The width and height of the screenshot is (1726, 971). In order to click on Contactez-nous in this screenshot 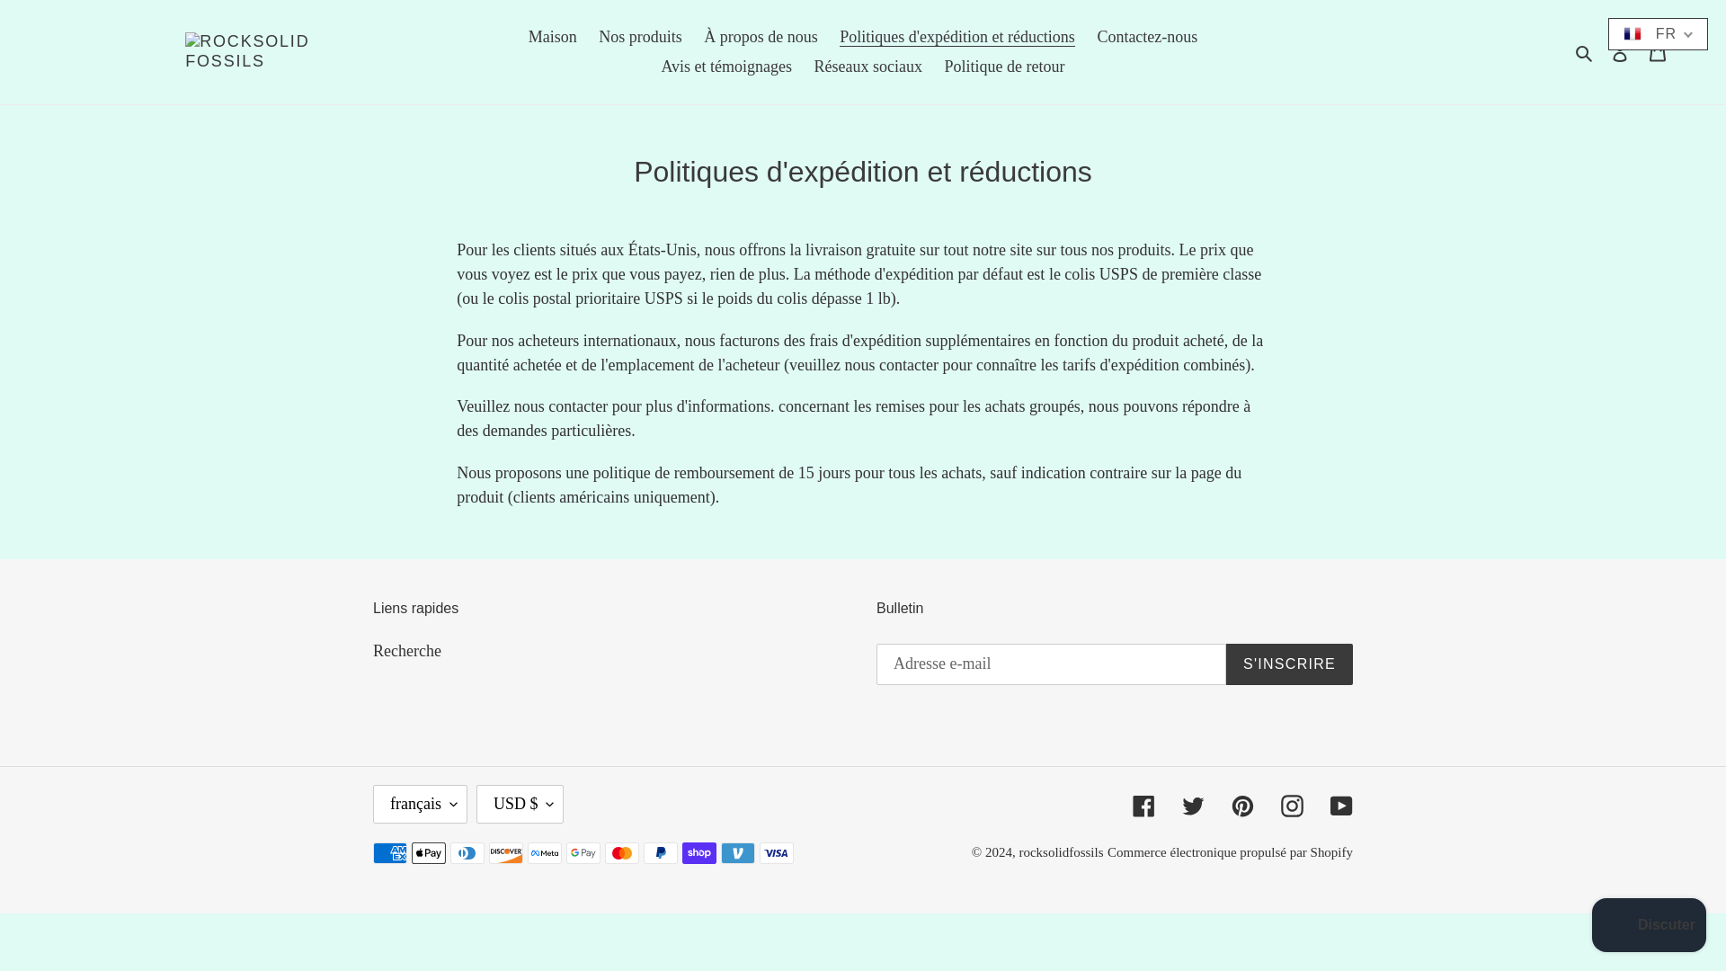, I will do `click(1147, 37)`.